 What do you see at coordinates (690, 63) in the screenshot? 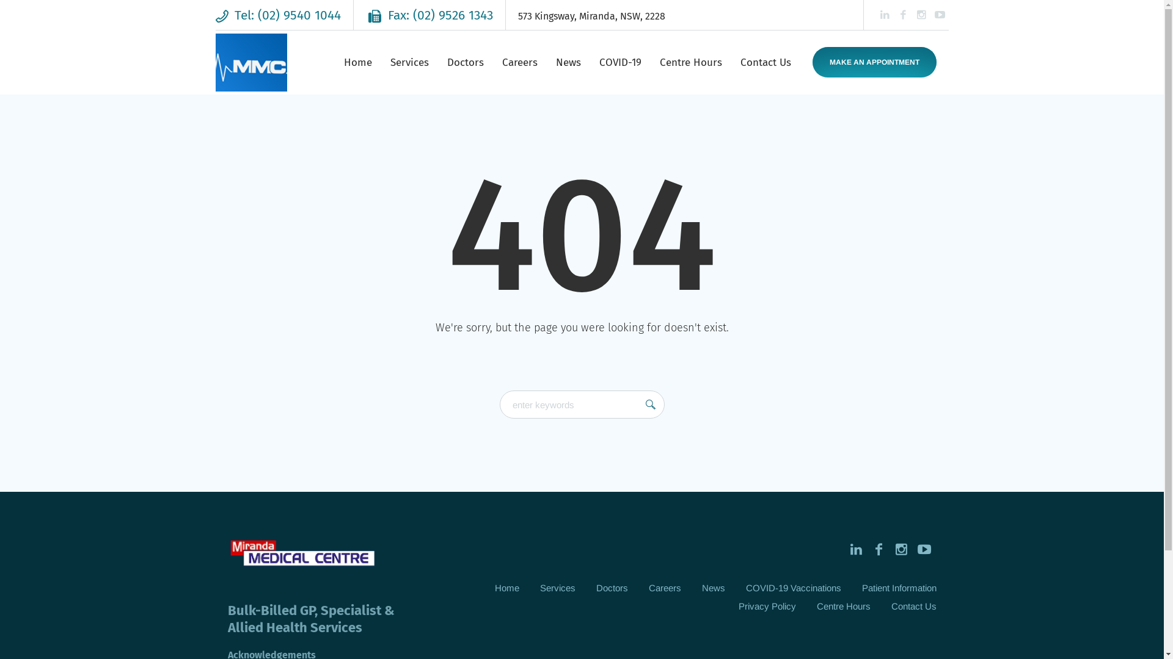
I see `Centre Hours` at bounding box center [690, 63].